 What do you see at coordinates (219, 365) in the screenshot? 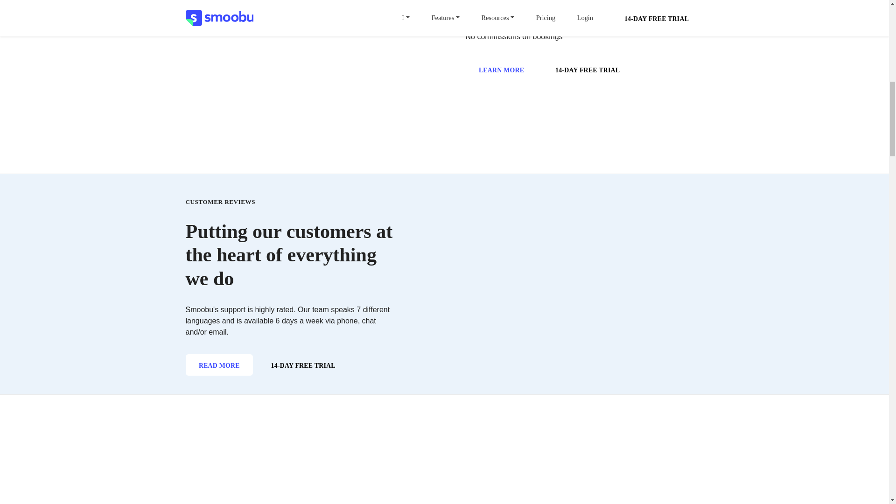
I see `Read more` at bounding box center [219, 365].